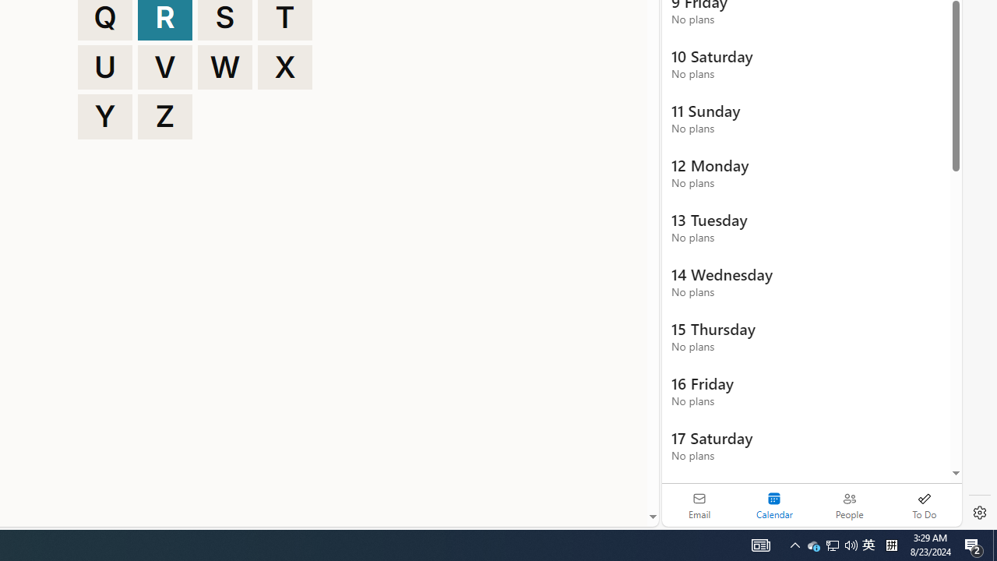  I want to click on Settings, so click(980, 513).